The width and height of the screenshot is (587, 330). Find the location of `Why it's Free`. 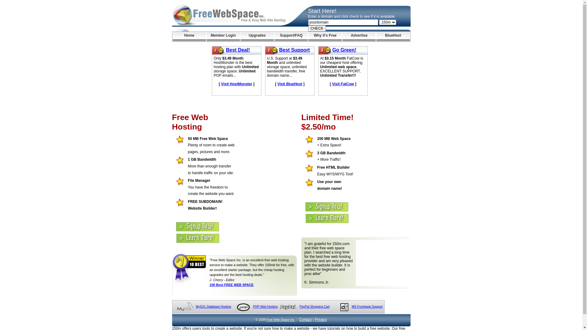

Why it's Free is located at coordinates (325, 37).